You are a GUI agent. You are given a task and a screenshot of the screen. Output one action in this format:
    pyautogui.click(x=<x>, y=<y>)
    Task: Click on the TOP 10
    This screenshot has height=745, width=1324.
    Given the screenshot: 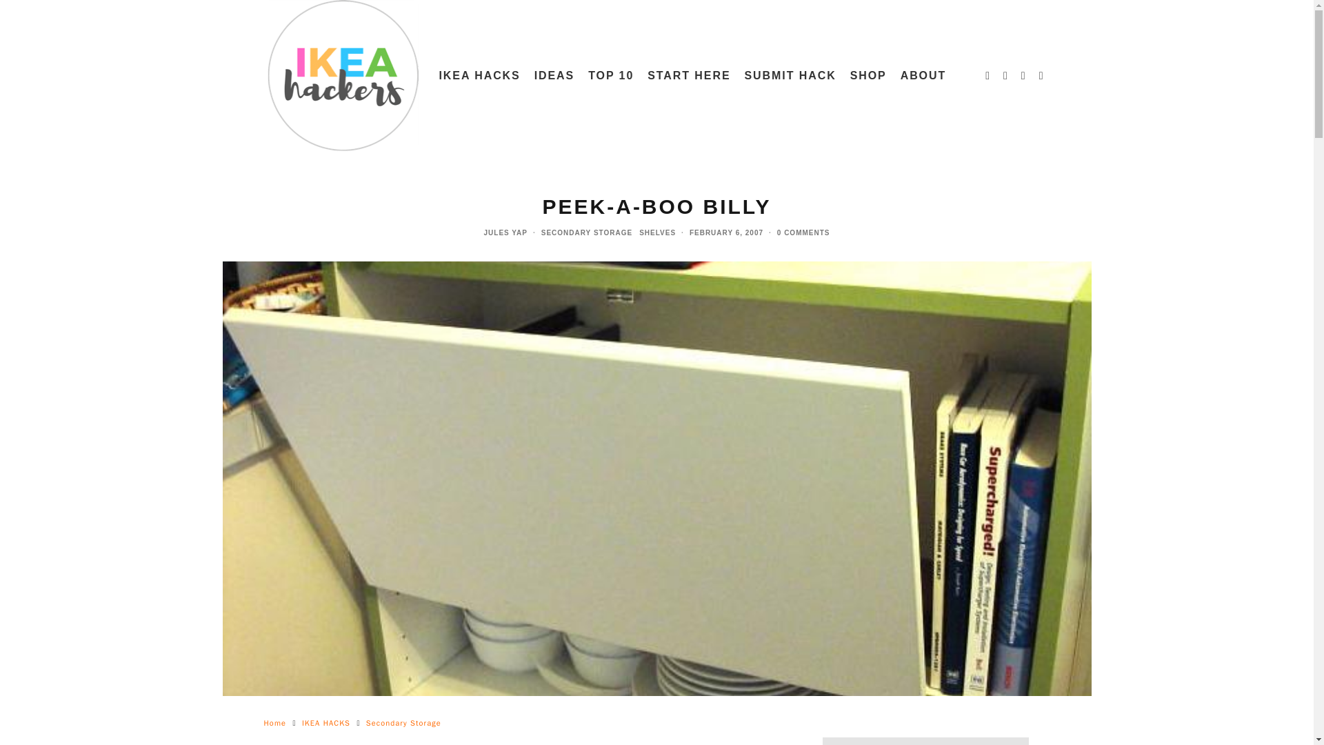 What is the action you would take?
    pyautogui.click(x=611, y=76)
    